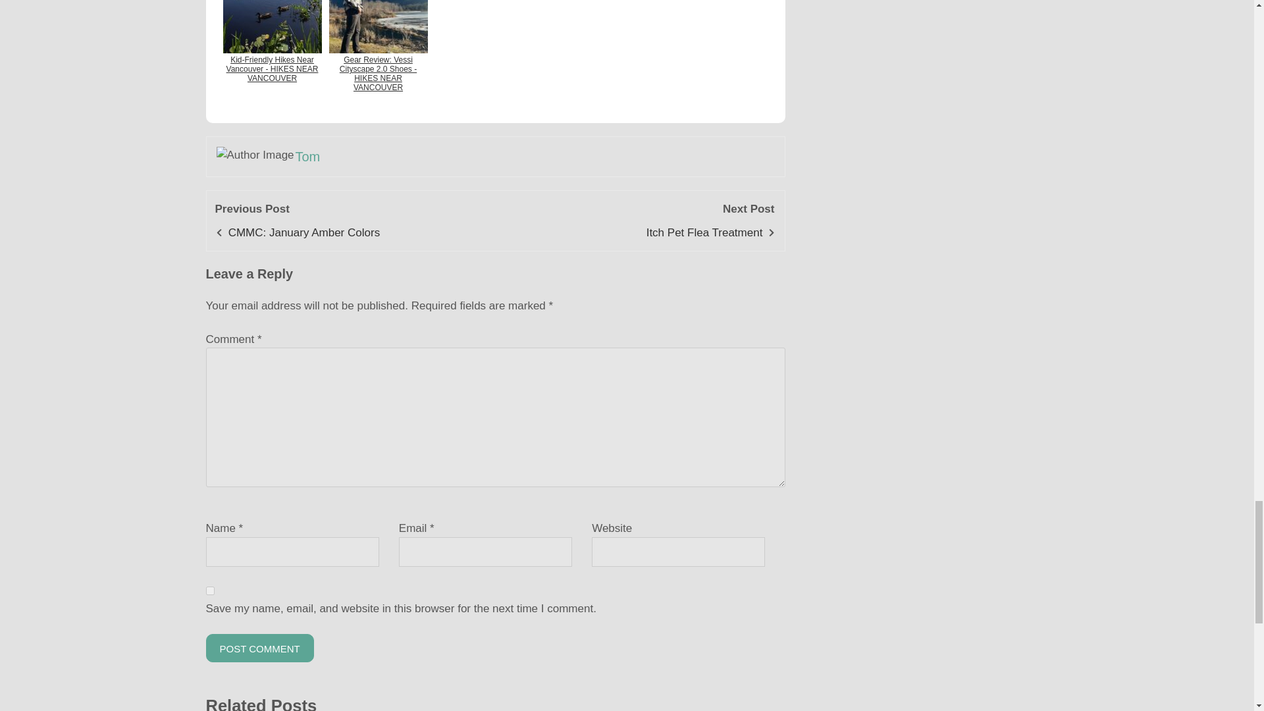 The width and height of the screenshot is (1264, 711). Describe the element at coordinates (209, 591) in the screenshot. I see `yes` at that location.